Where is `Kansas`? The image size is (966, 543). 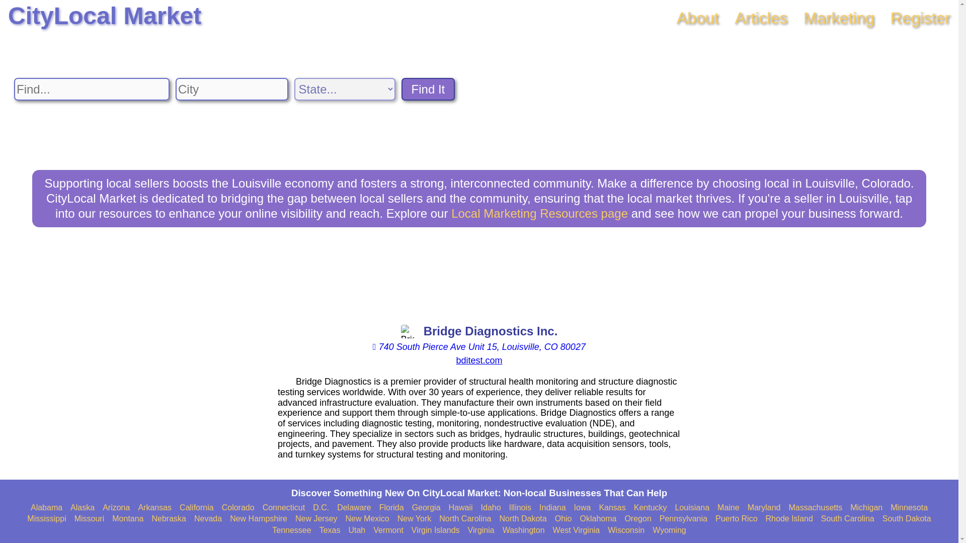 Kansas is located at coordinates (612, 508).